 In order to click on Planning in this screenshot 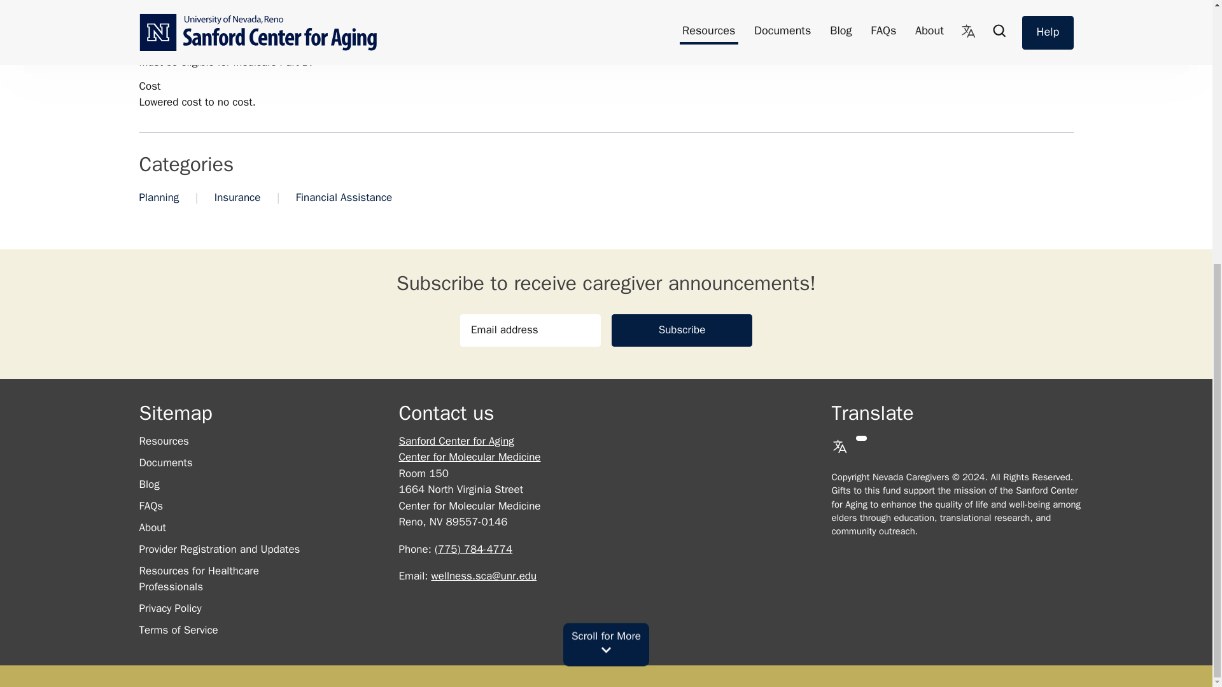, I will do `click(158, 197)`.